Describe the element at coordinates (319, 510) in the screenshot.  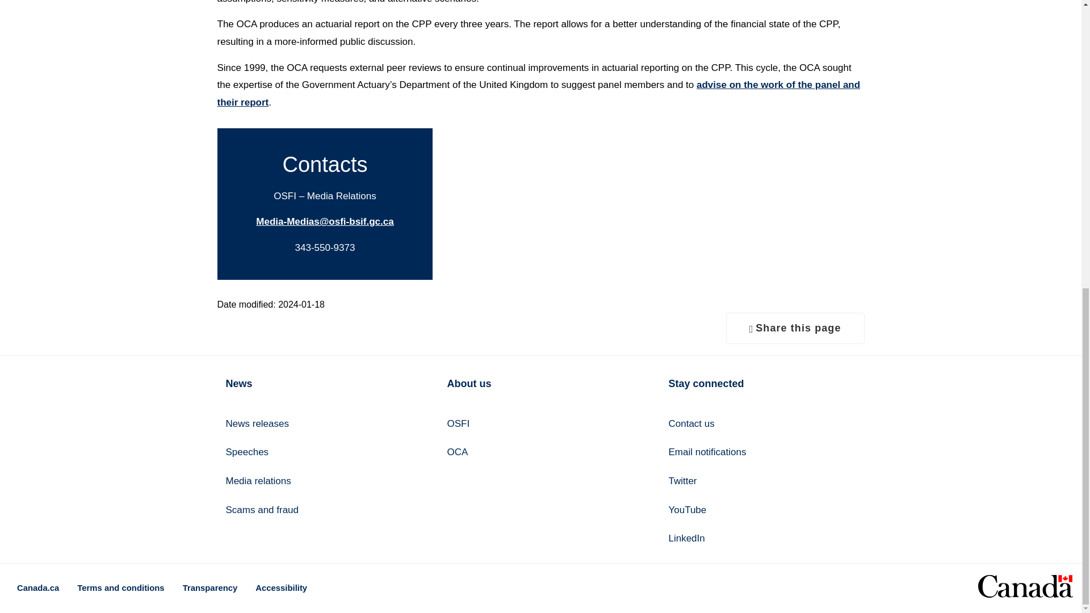
I see `Scams and fraud` at that location.